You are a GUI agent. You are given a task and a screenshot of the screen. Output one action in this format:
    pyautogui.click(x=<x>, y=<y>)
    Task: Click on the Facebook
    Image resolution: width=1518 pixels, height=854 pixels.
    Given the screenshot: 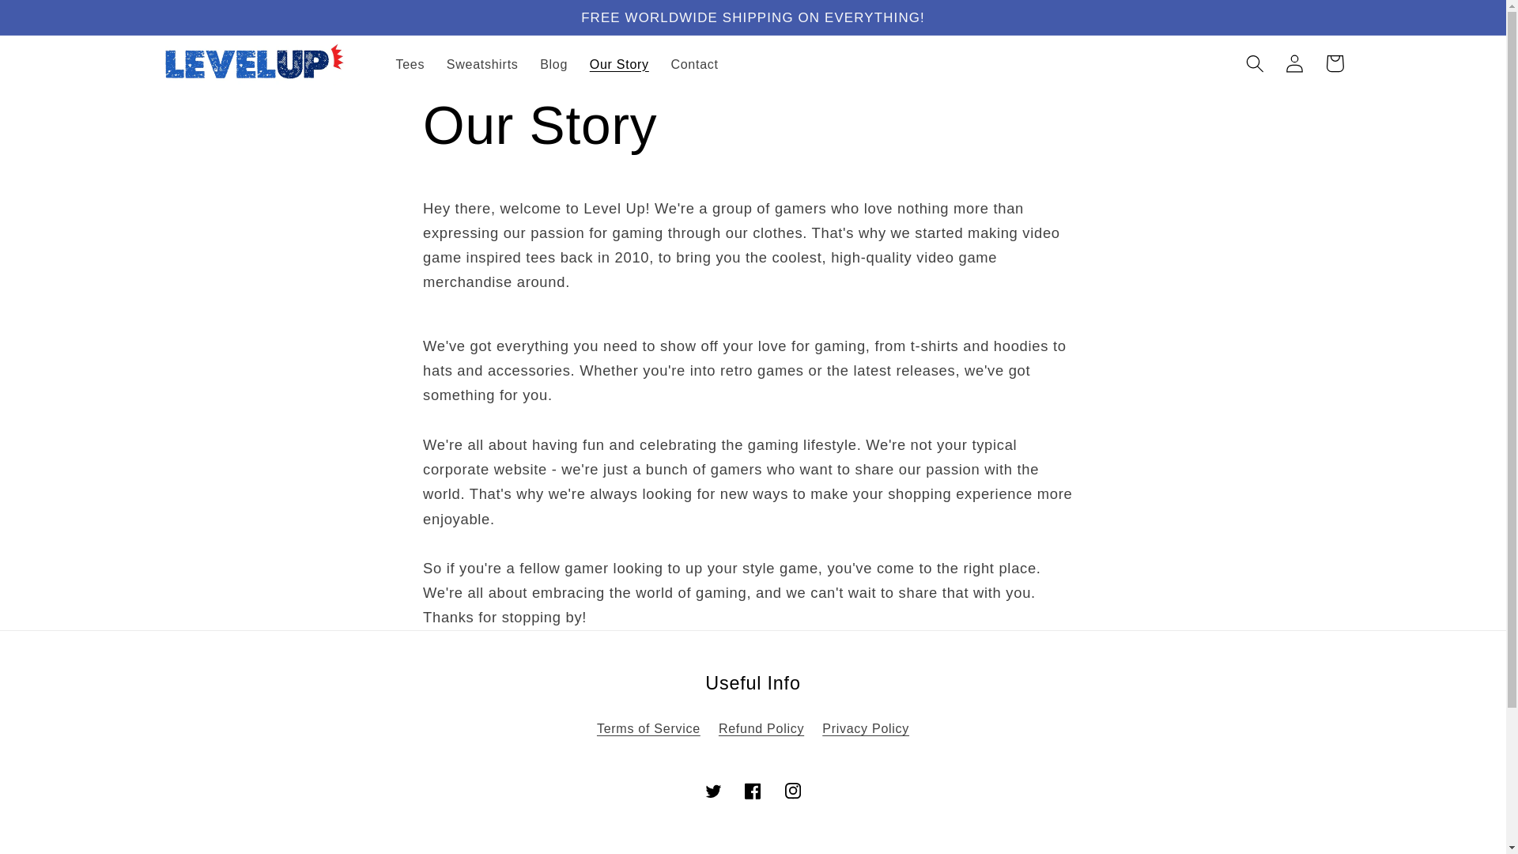 What is the action you would take?
    pyautogui.click(x=753, y=791)
    